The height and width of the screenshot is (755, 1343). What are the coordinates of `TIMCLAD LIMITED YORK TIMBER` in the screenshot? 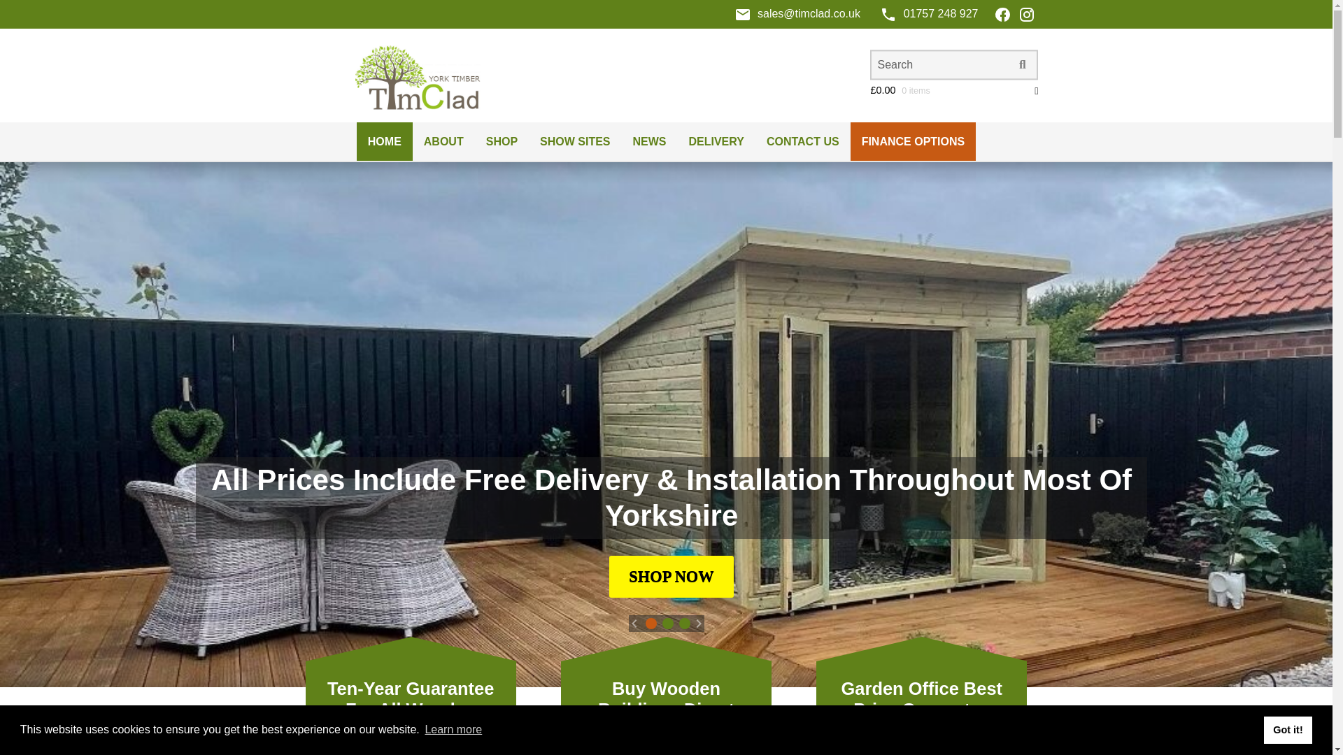 It's located at (671, 63).